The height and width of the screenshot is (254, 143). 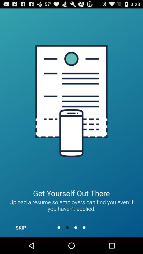 I want to click on jump to skip icon, so click(x=21, y=228).